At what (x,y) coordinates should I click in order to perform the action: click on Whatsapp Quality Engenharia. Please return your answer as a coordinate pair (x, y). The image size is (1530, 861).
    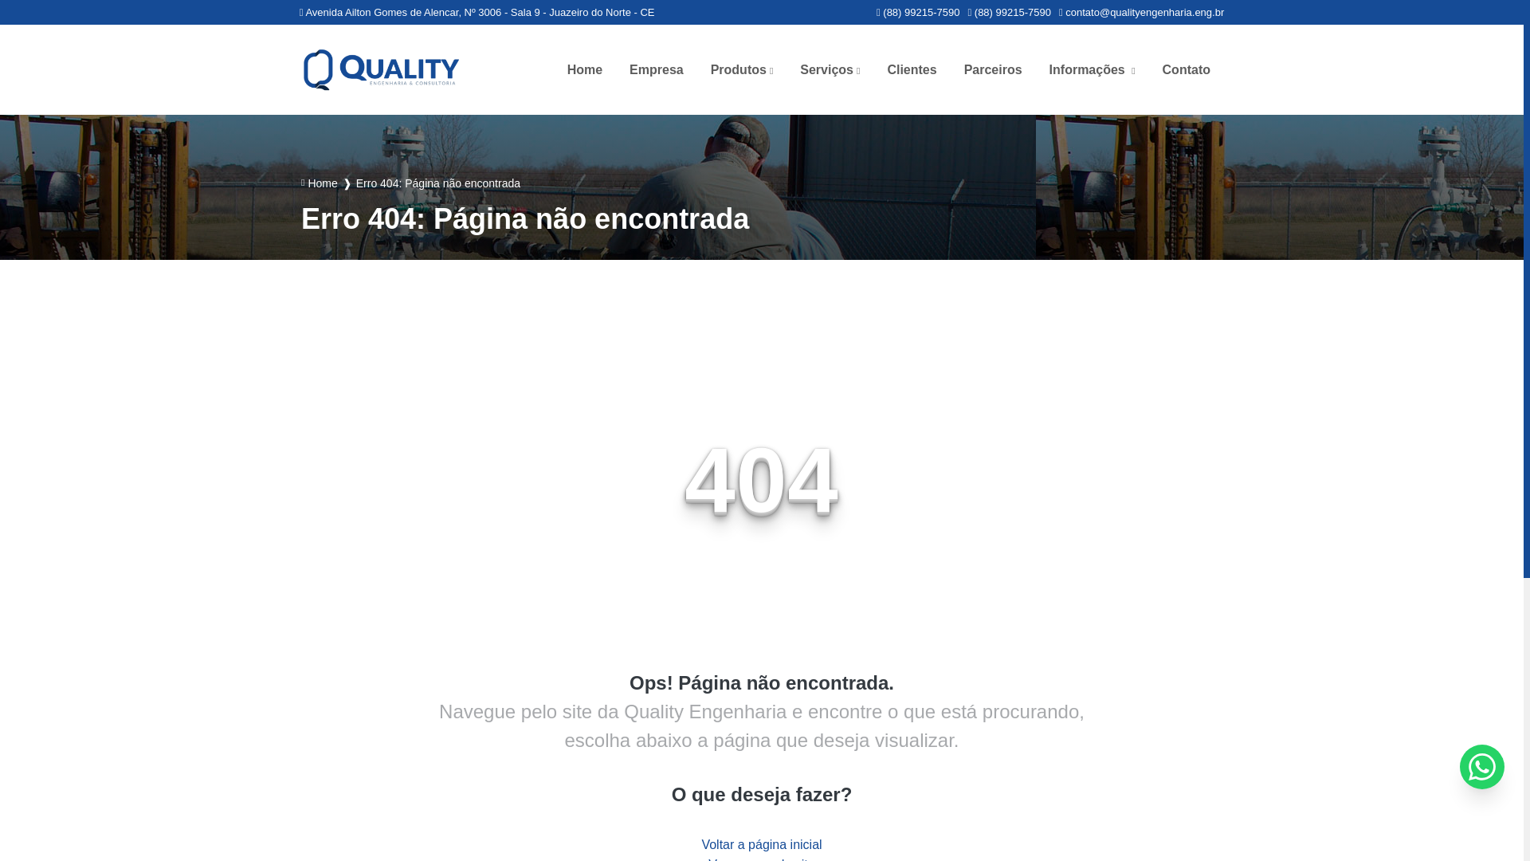
    Looking at the image, I should click on (1009, 11).